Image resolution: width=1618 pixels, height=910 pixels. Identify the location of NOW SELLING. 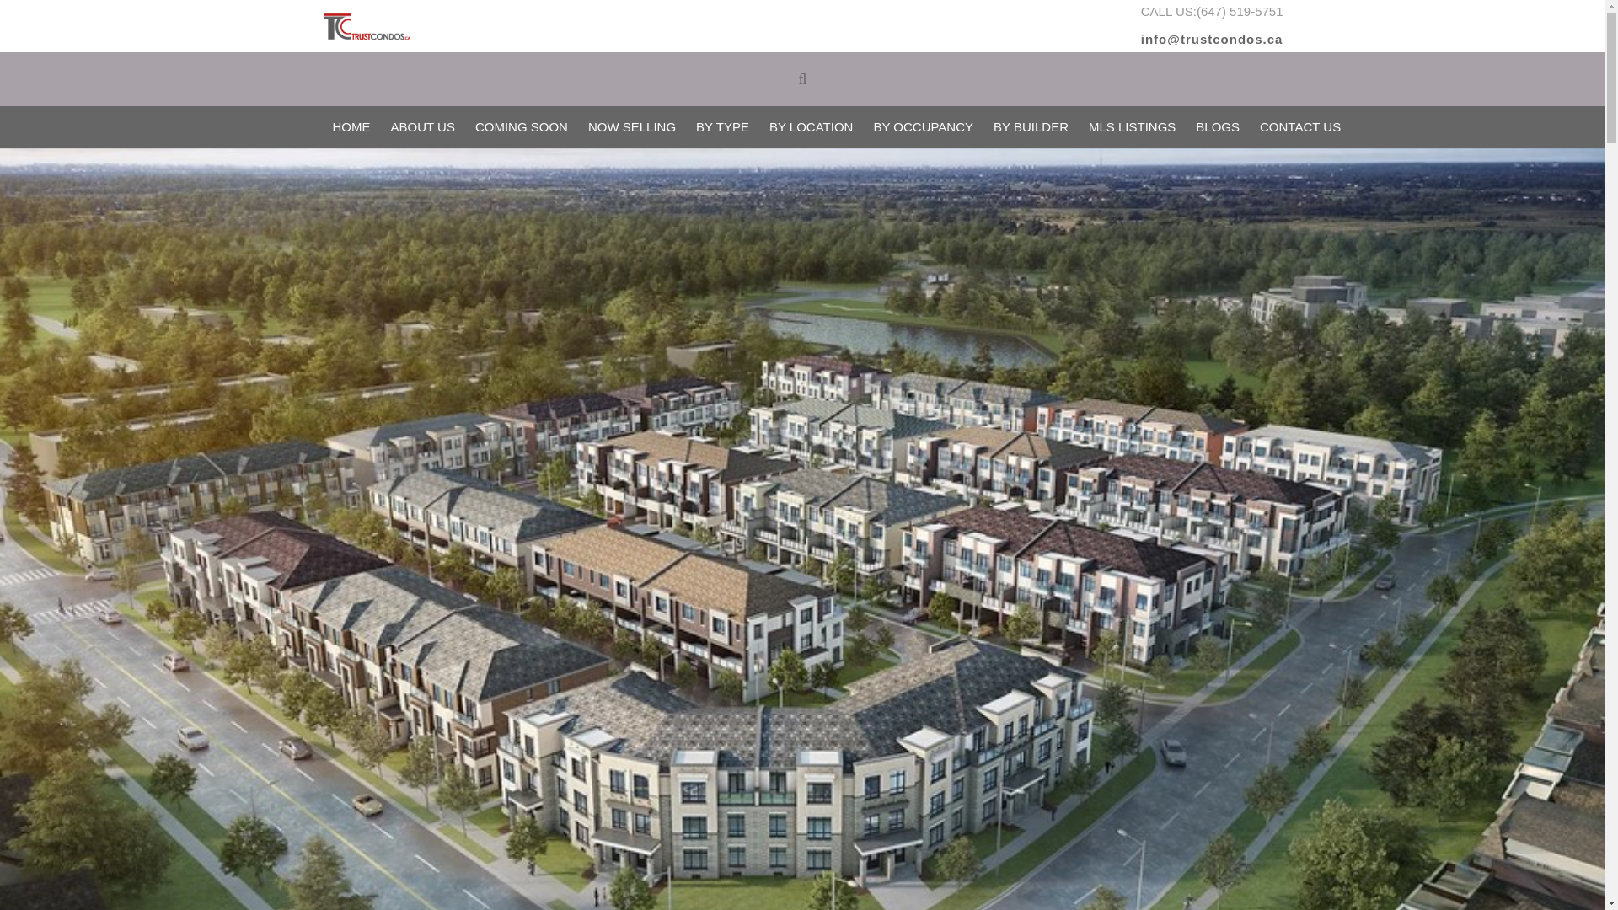
(632, 127).